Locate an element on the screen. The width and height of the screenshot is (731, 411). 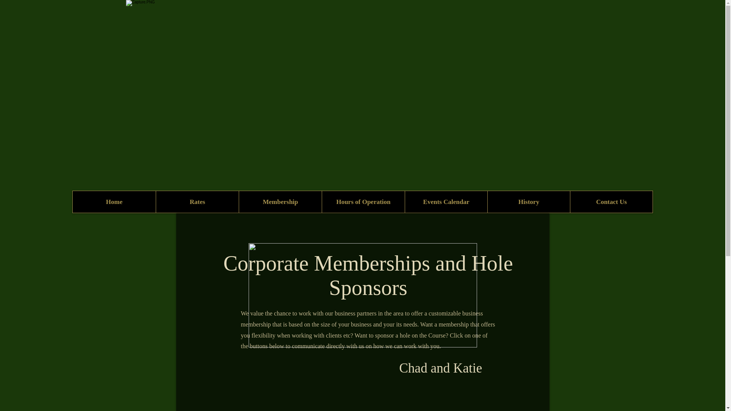
History is located at coordinates (528, 202).